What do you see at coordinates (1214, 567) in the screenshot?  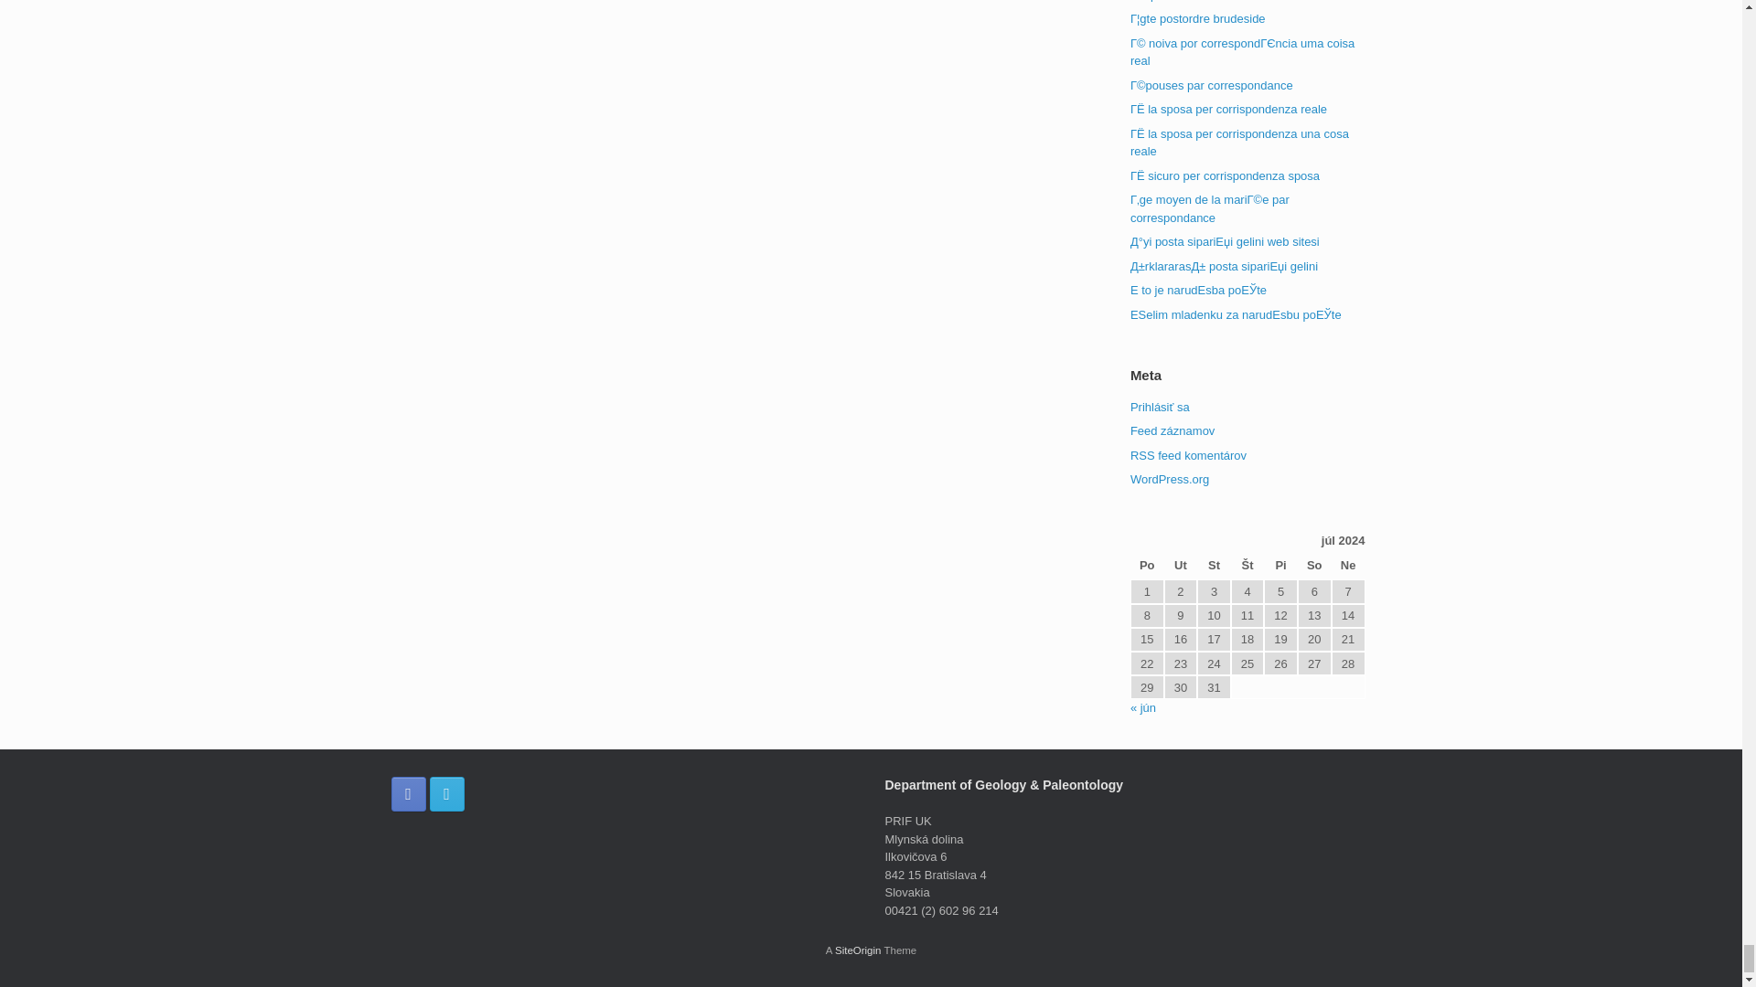 I see `streda` at bounding box center [1214, 567].